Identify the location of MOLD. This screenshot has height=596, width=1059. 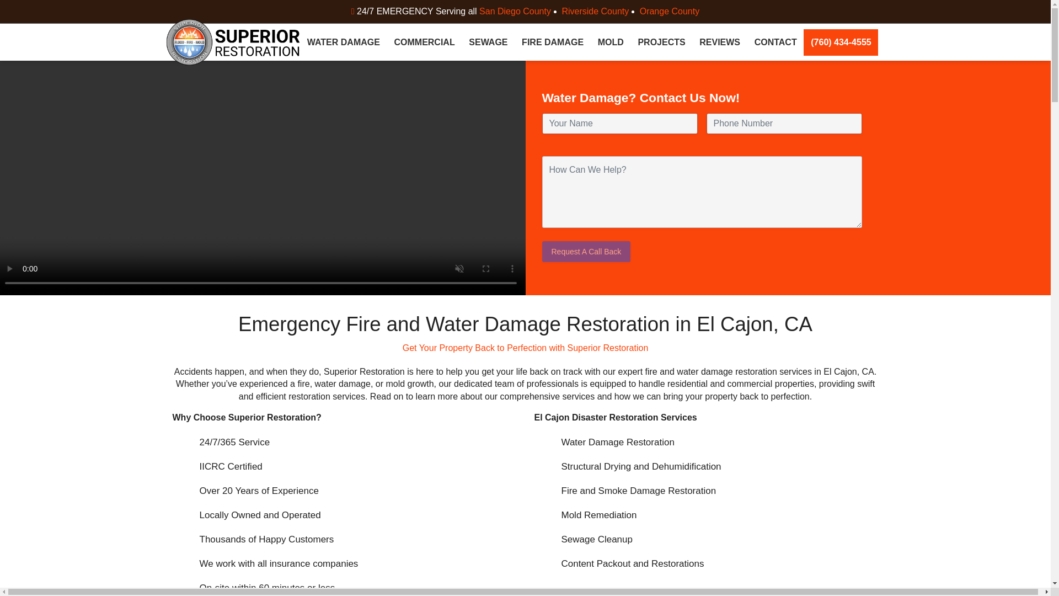
(611, 42).